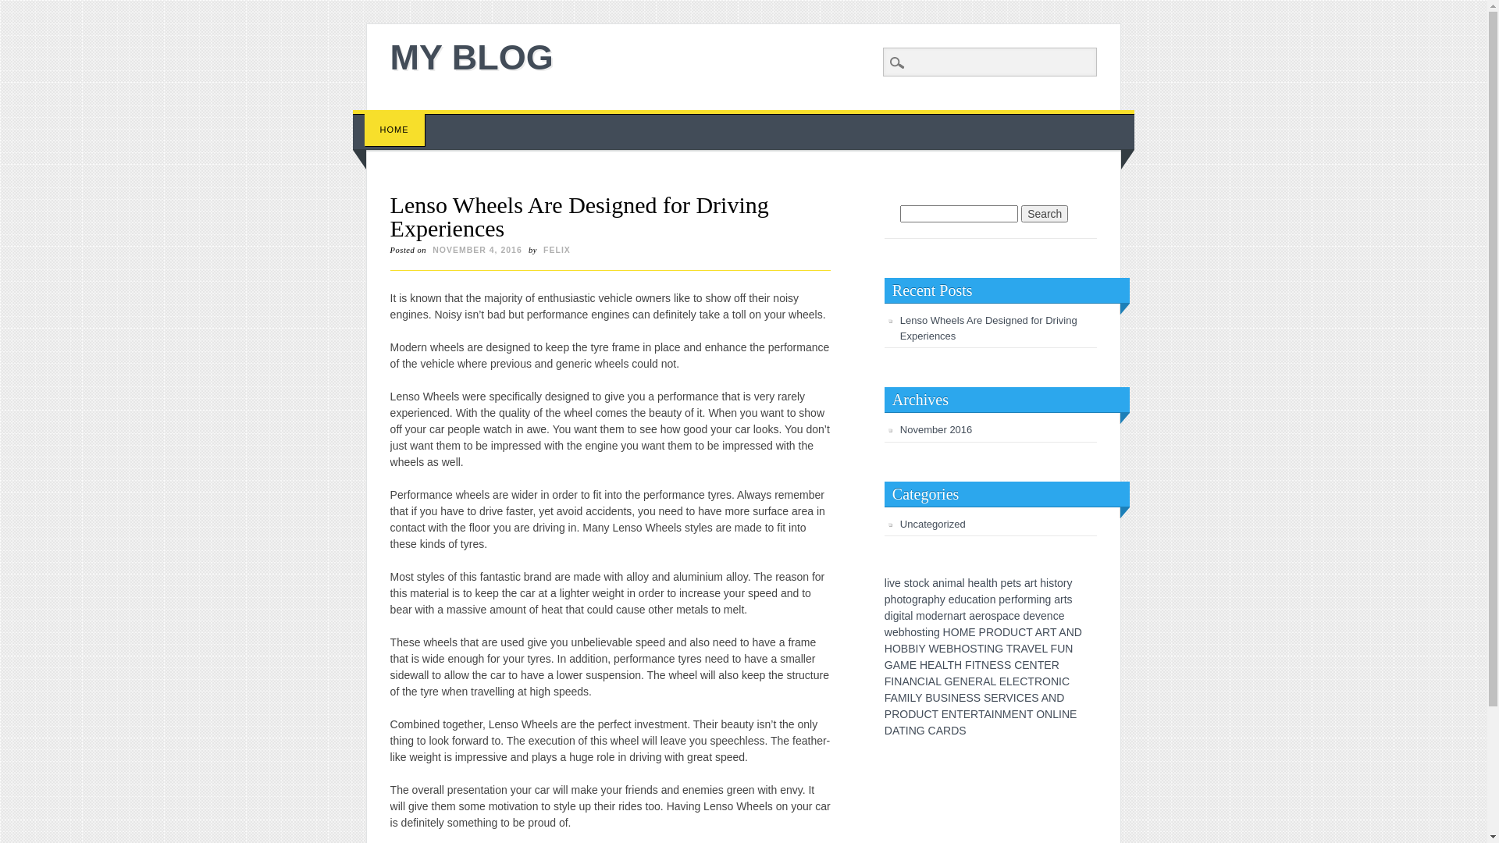 The image size is (1499, 843). What do you see at coordinates (1009, 583) in the screenshot?
I see `e` at bounding box center [1009, 583].